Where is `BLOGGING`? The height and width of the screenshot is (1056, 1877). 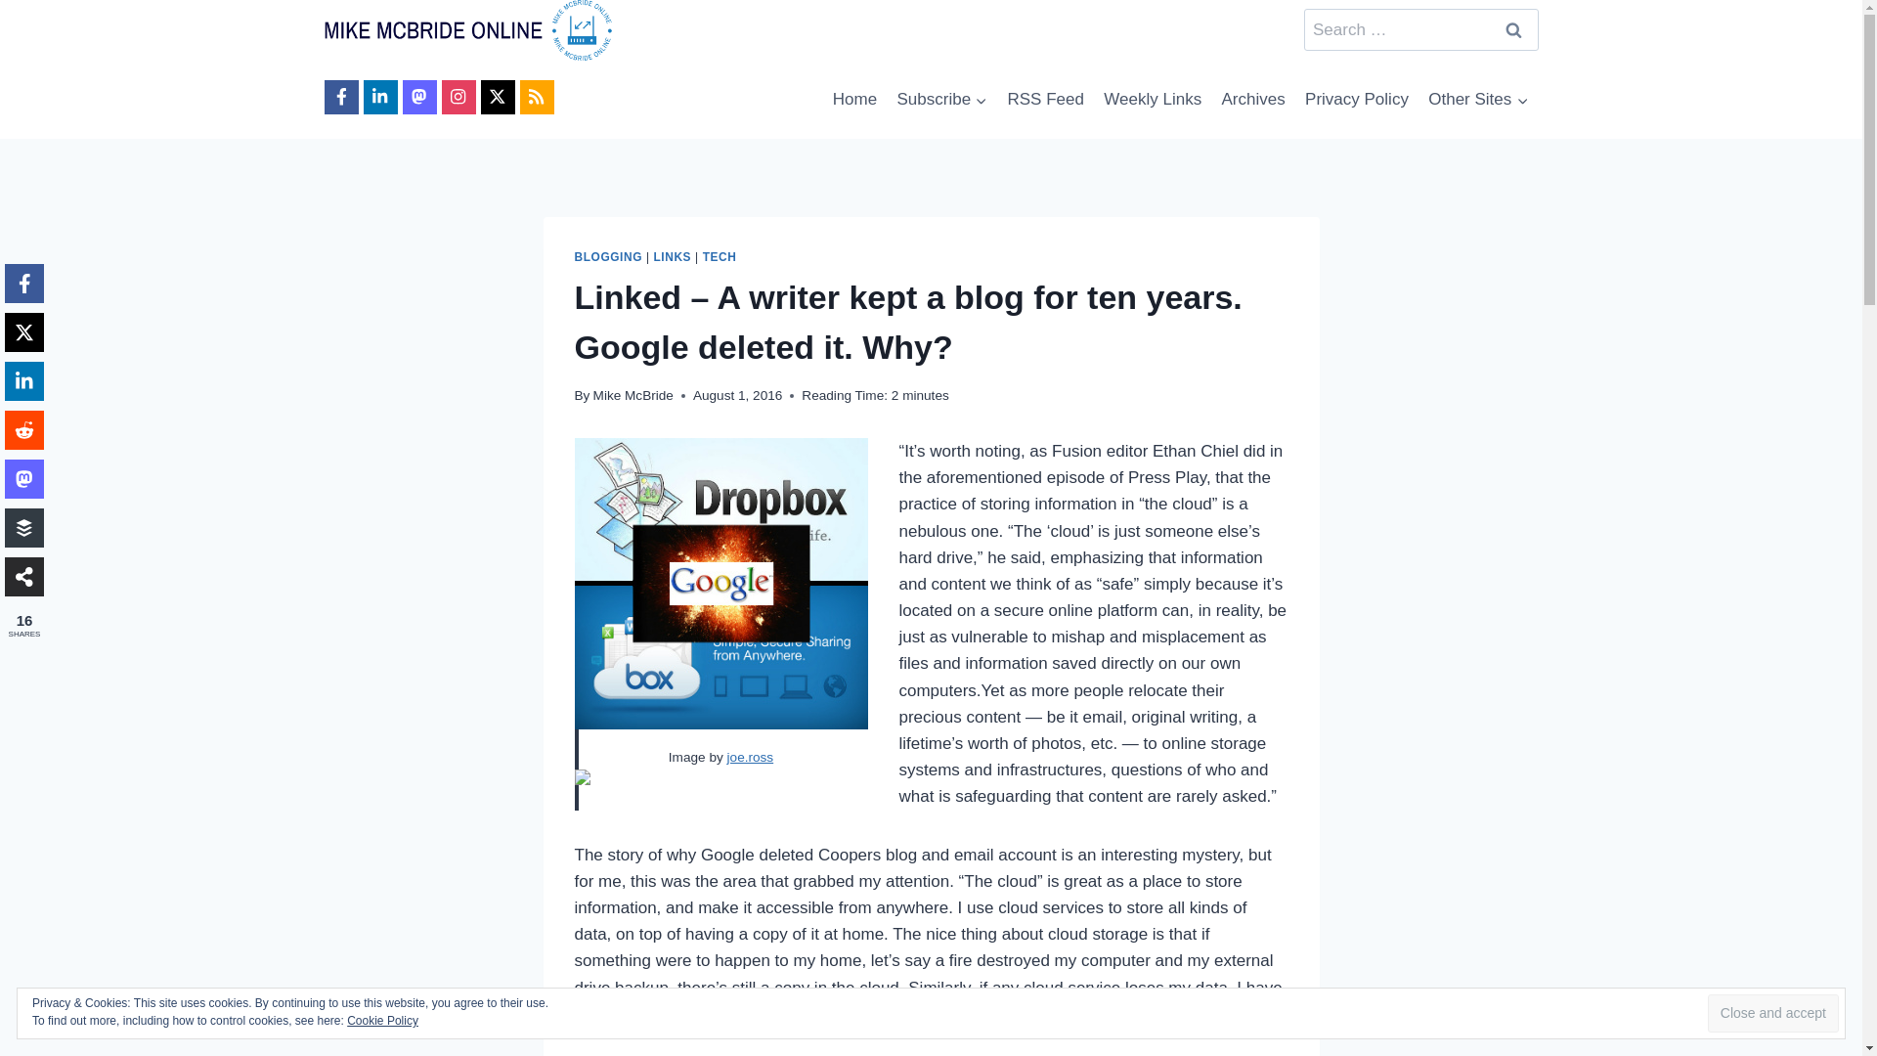 BLOGGING is located at coordinates (608, 256).